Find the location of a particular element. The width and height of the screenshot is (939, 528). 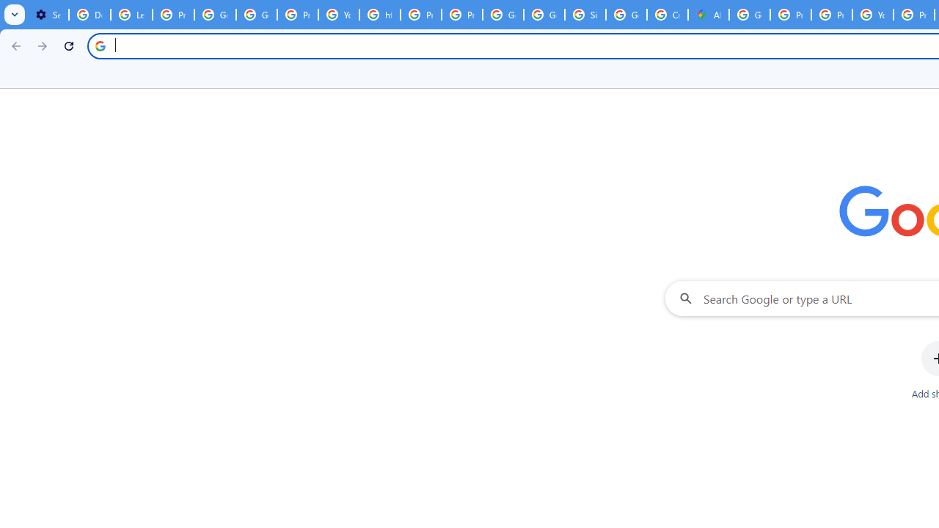

Delete photos & videos - Computer - Google Photos Help is located at coordinates (89, 15).